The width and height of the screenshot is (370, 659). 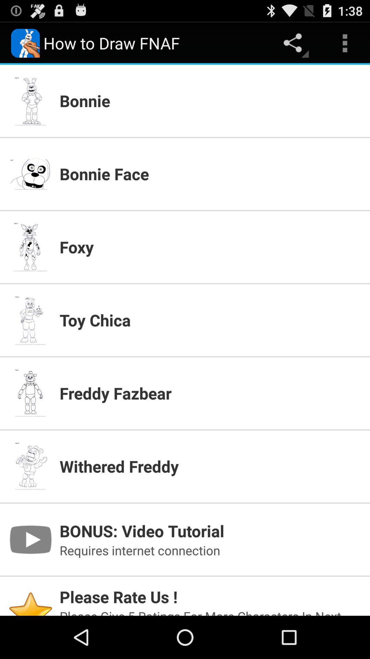 What do you see at coordinates (211, 550) in the screenshot?
I see `flip until requires internet connection` at bounding box center [211, 550].